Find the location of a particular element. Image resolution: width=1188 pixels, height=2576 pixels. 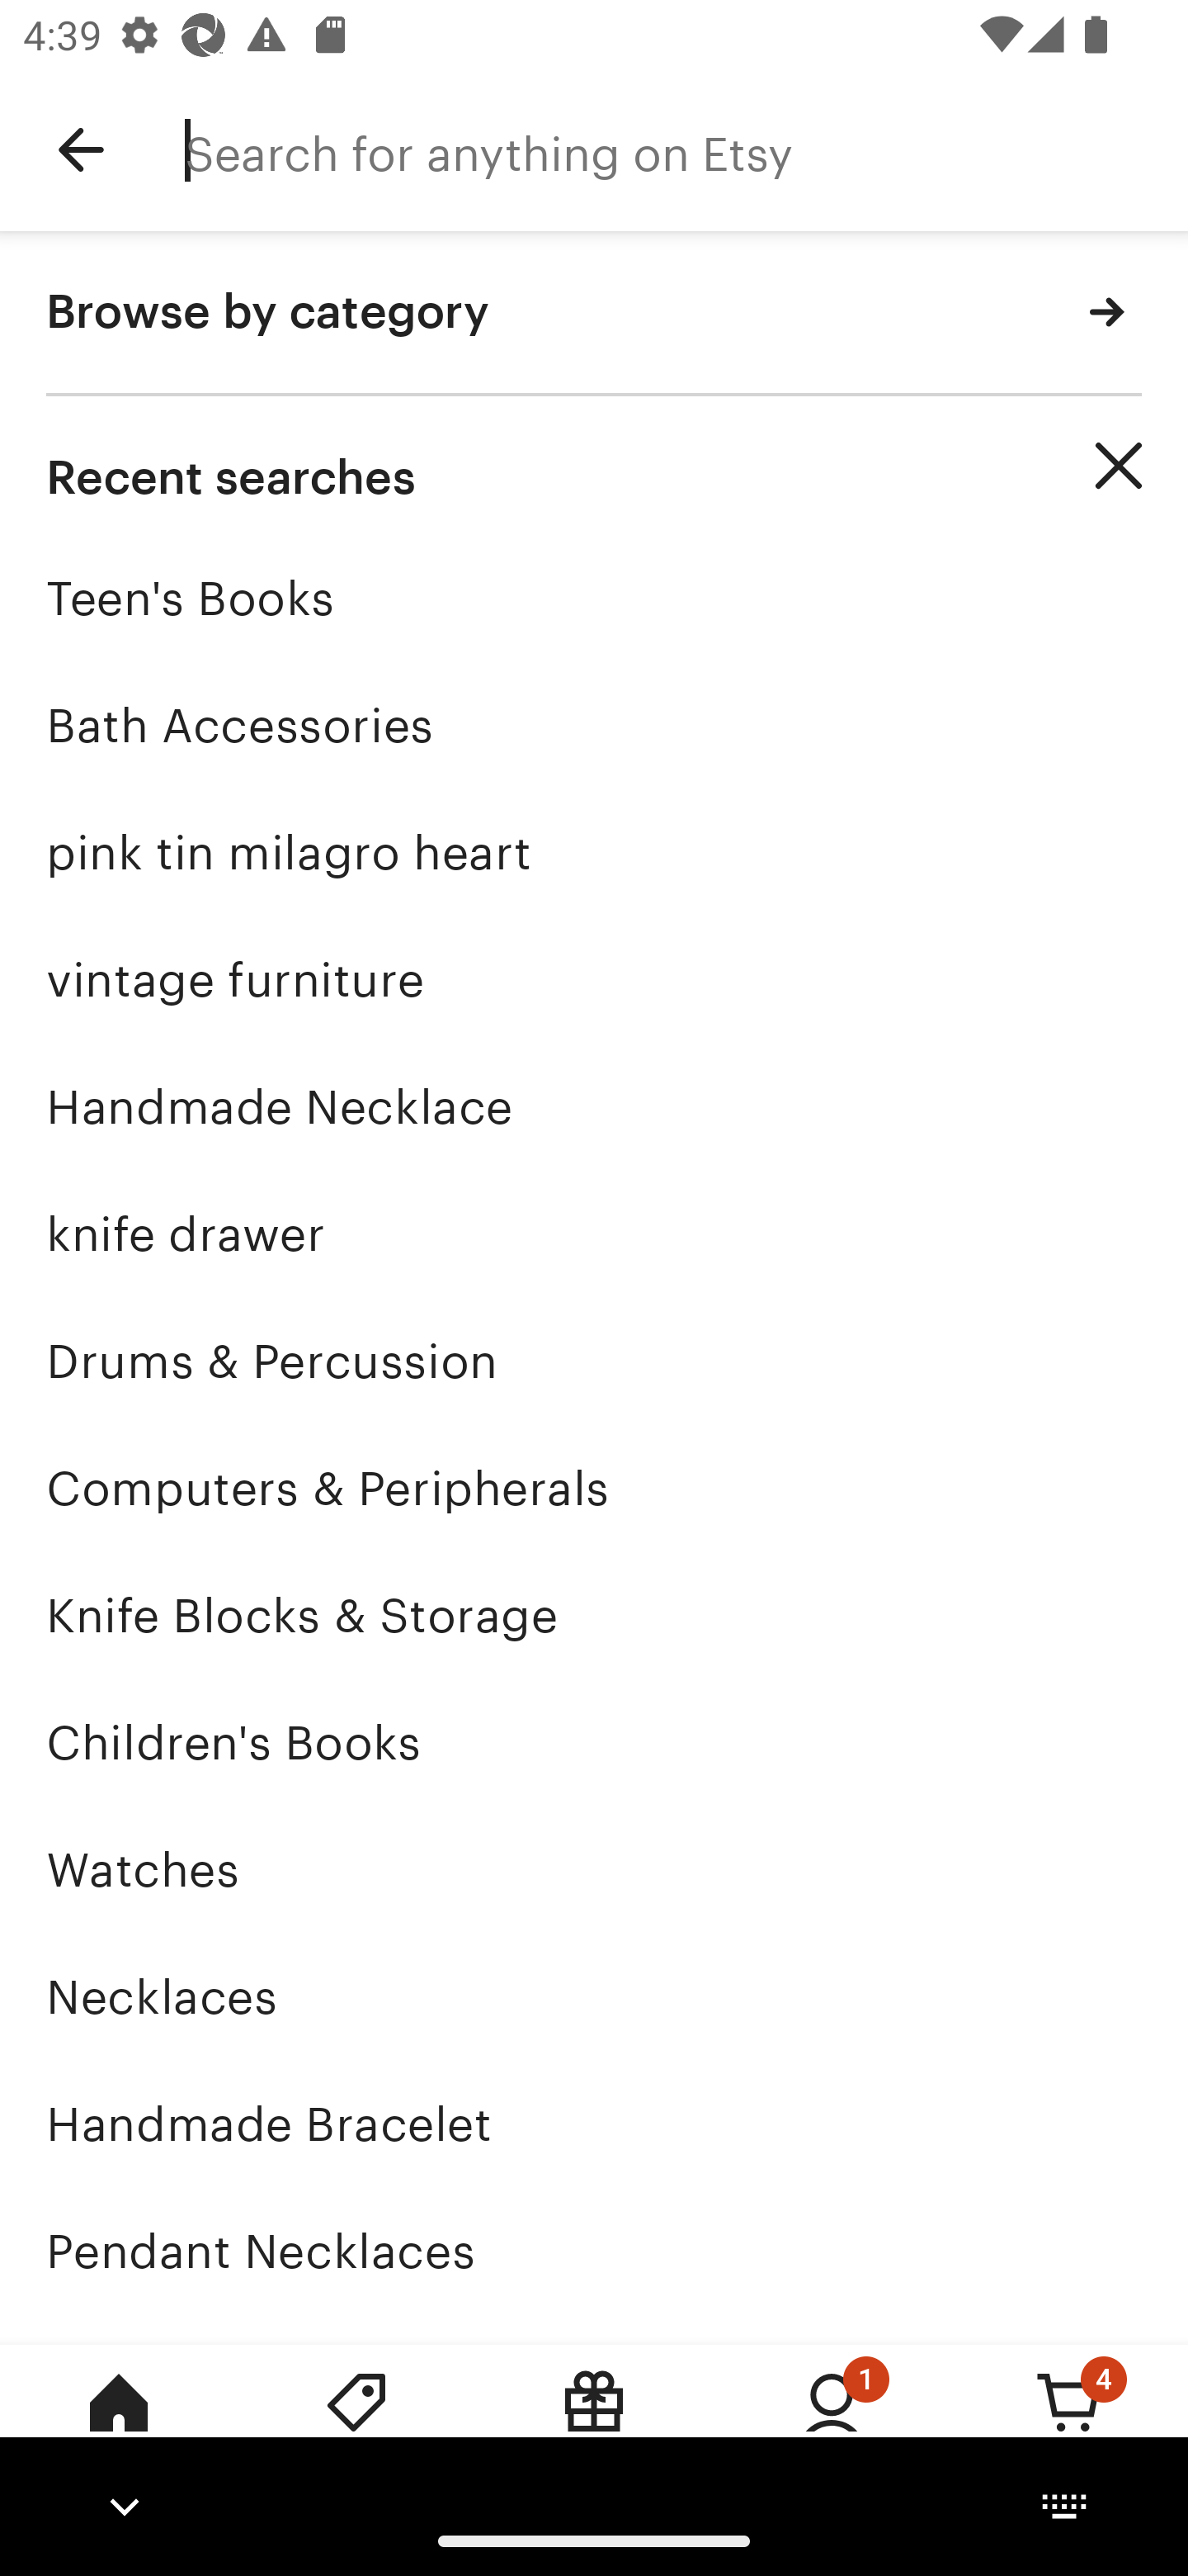

Drums & Percussion is located at coordinates (594, 1361).